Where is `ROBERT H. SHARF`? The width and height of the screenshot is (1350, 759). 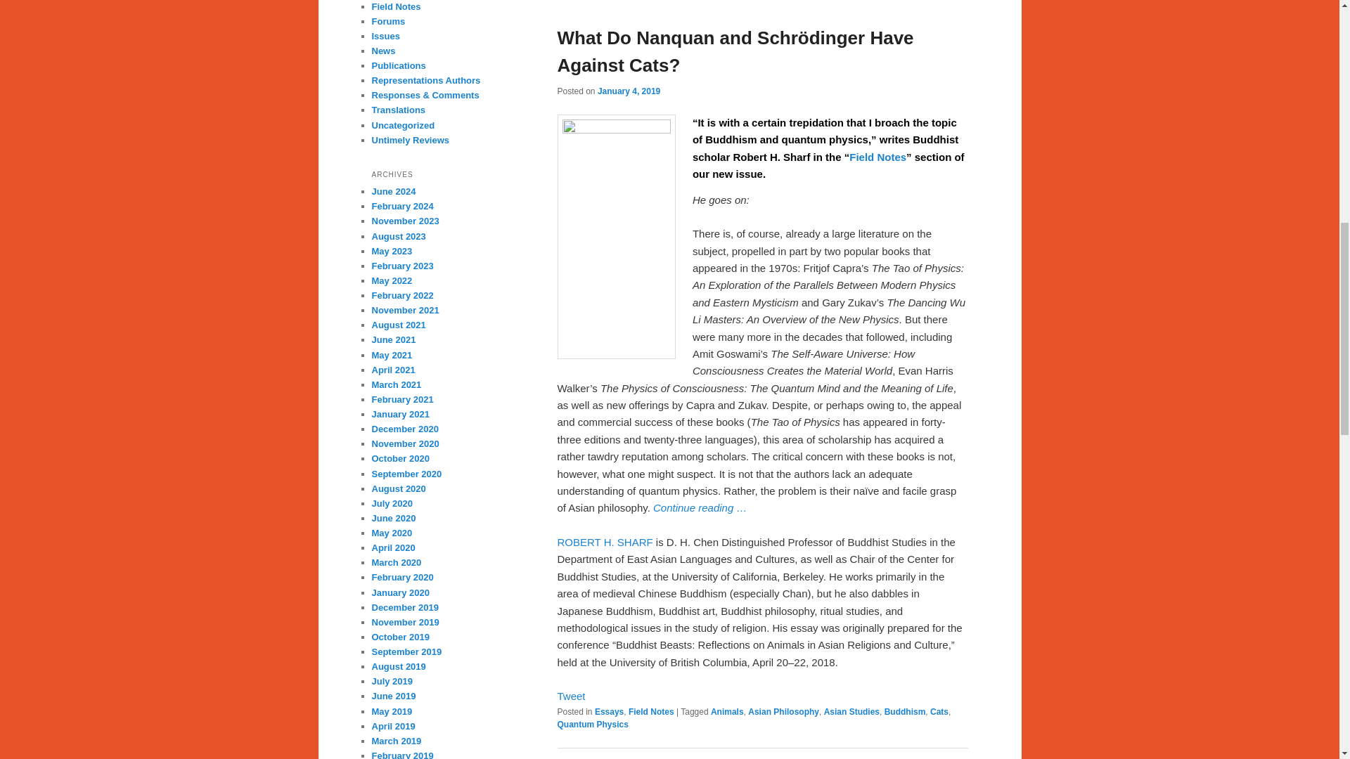
ROBERT H. SHARF is located at coordinates (604, 541).